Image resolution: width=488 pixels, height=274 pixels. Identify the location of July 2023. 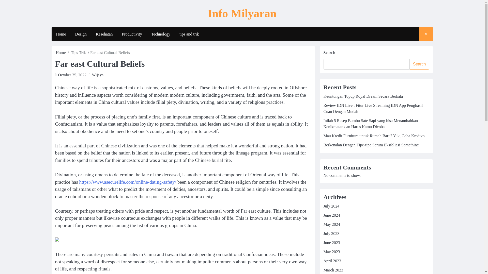
(331, 233).